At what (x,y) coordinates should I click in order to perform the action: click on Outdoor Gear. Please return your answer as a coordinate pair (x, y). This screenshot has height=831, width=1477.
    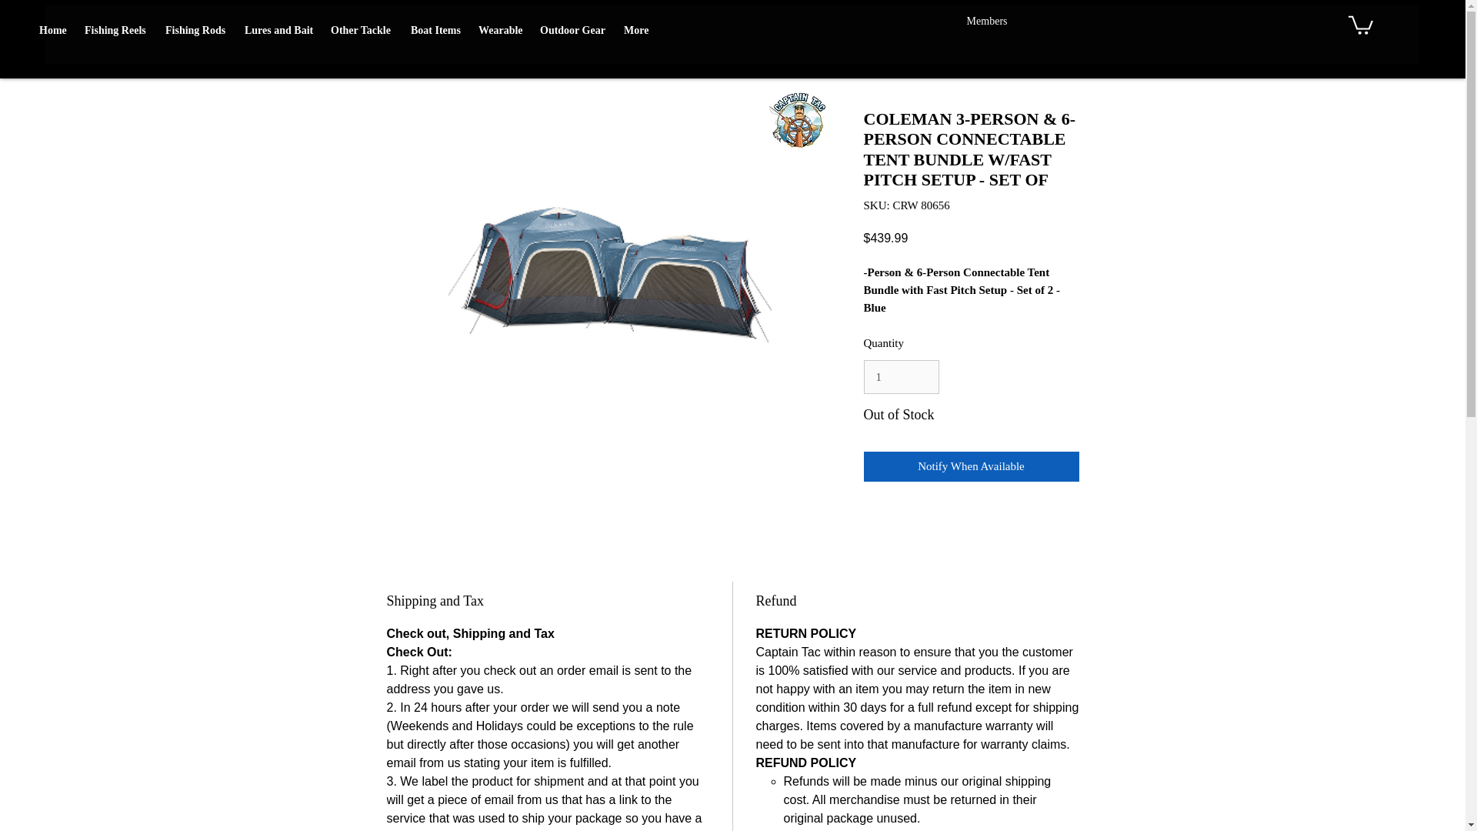
    Looking at the image, I should click on (574, 30).